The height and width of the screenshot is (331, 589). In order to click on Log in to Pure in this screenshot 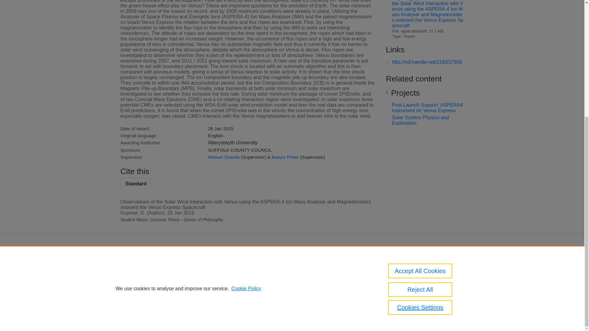, I will do `click(237, 310)`.